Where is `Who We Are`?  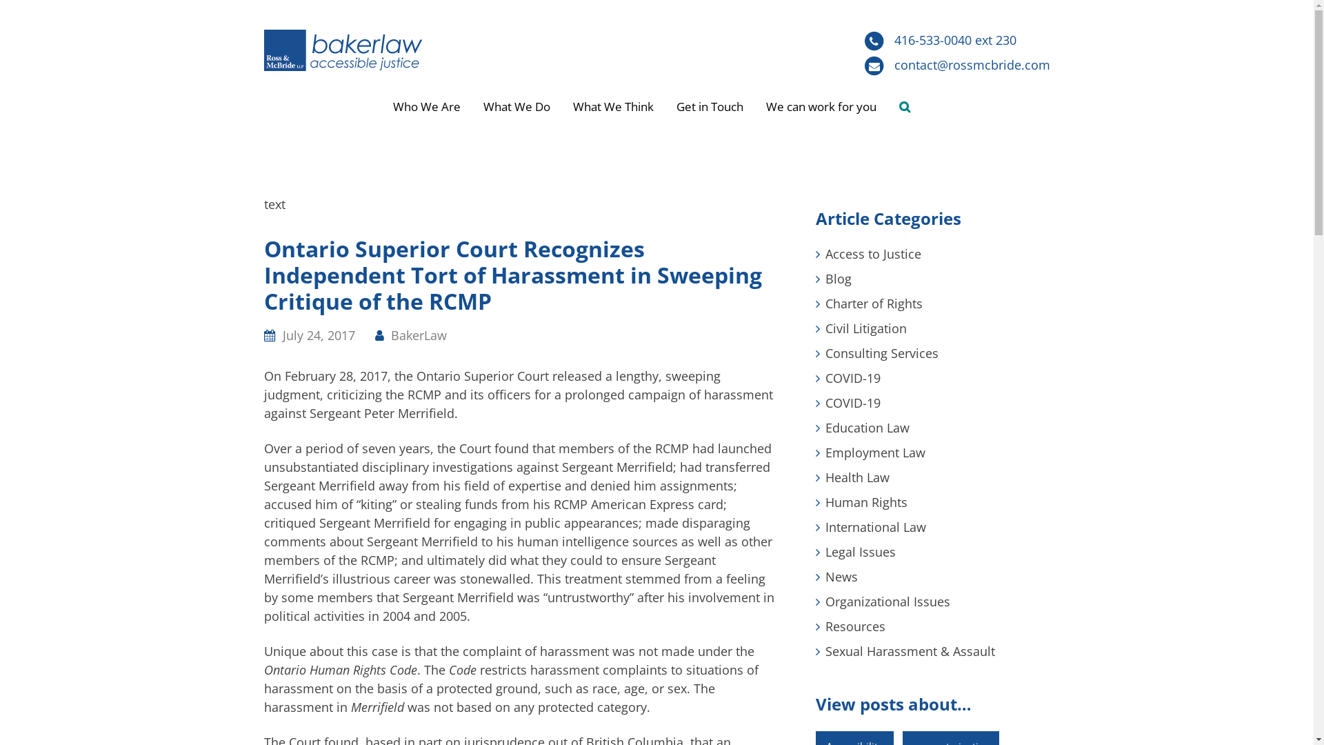 Who We Are is located at coordinates (427, 108).